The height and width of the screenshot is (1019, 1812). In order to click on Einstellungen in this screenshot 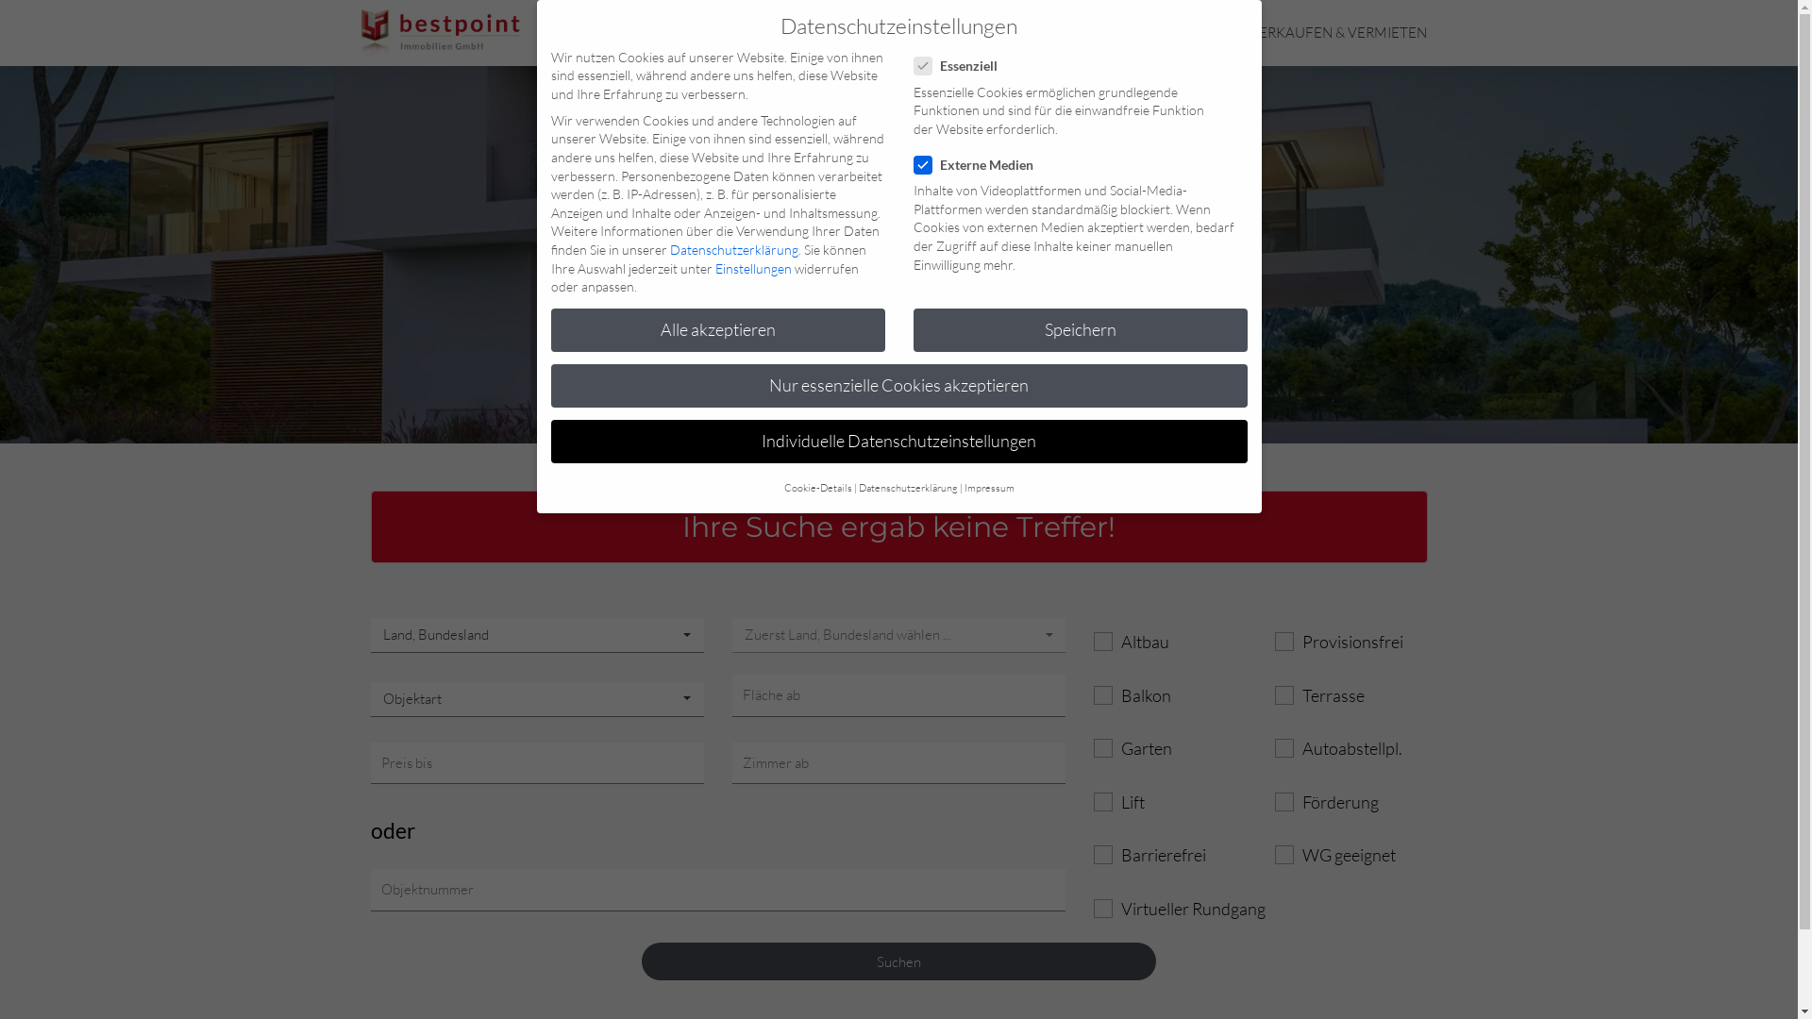, I will do `click(753, 268)`.